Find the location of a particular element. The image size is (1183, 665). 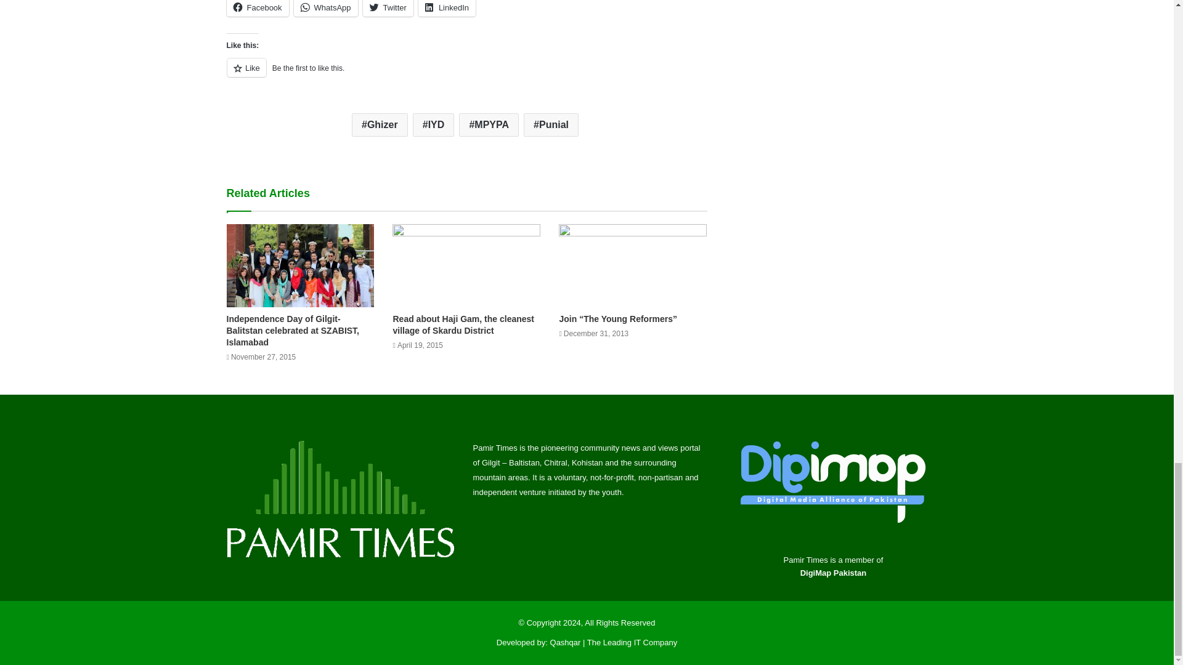

IYD is located at coordinates (434, 124).